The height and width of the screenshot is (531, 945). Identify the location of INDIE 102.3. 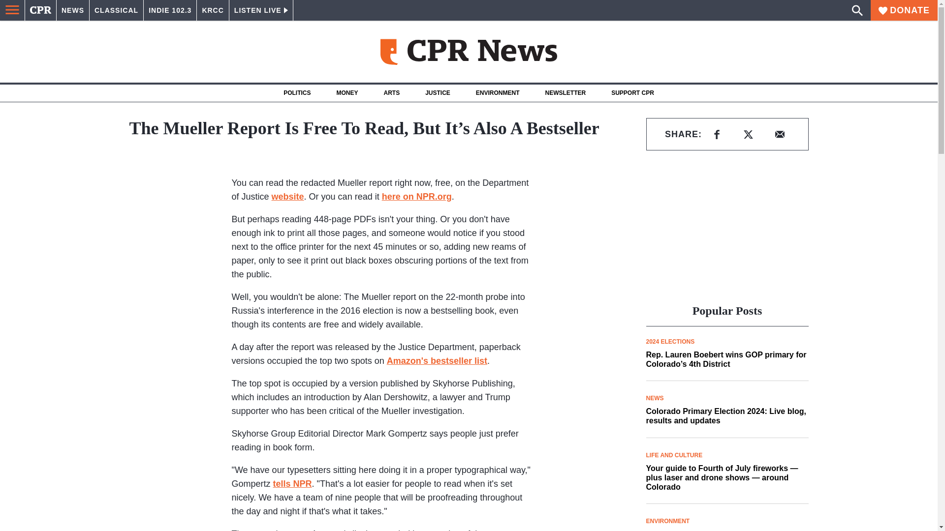
(170, 10).